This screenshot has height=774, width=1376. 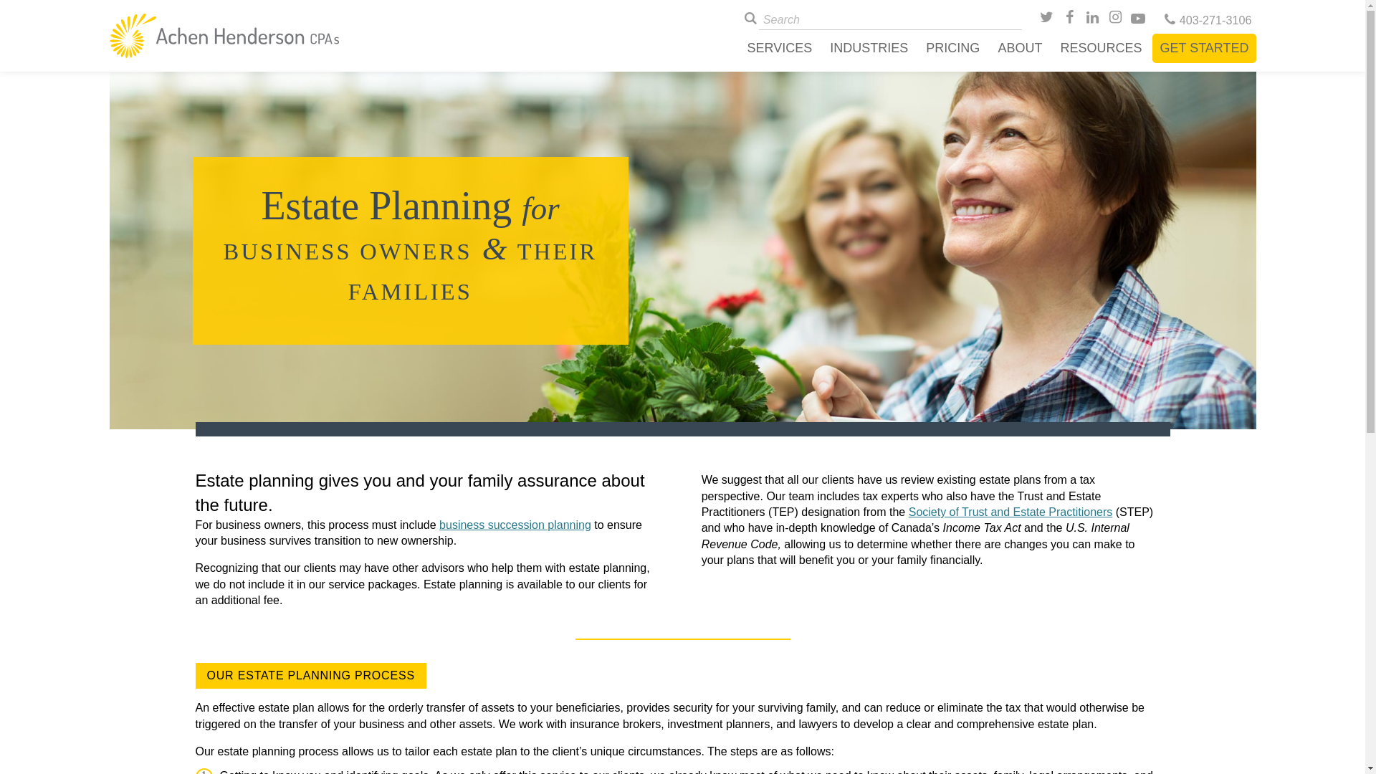 I want to click on Instagram, so click(x=1117, y=20).